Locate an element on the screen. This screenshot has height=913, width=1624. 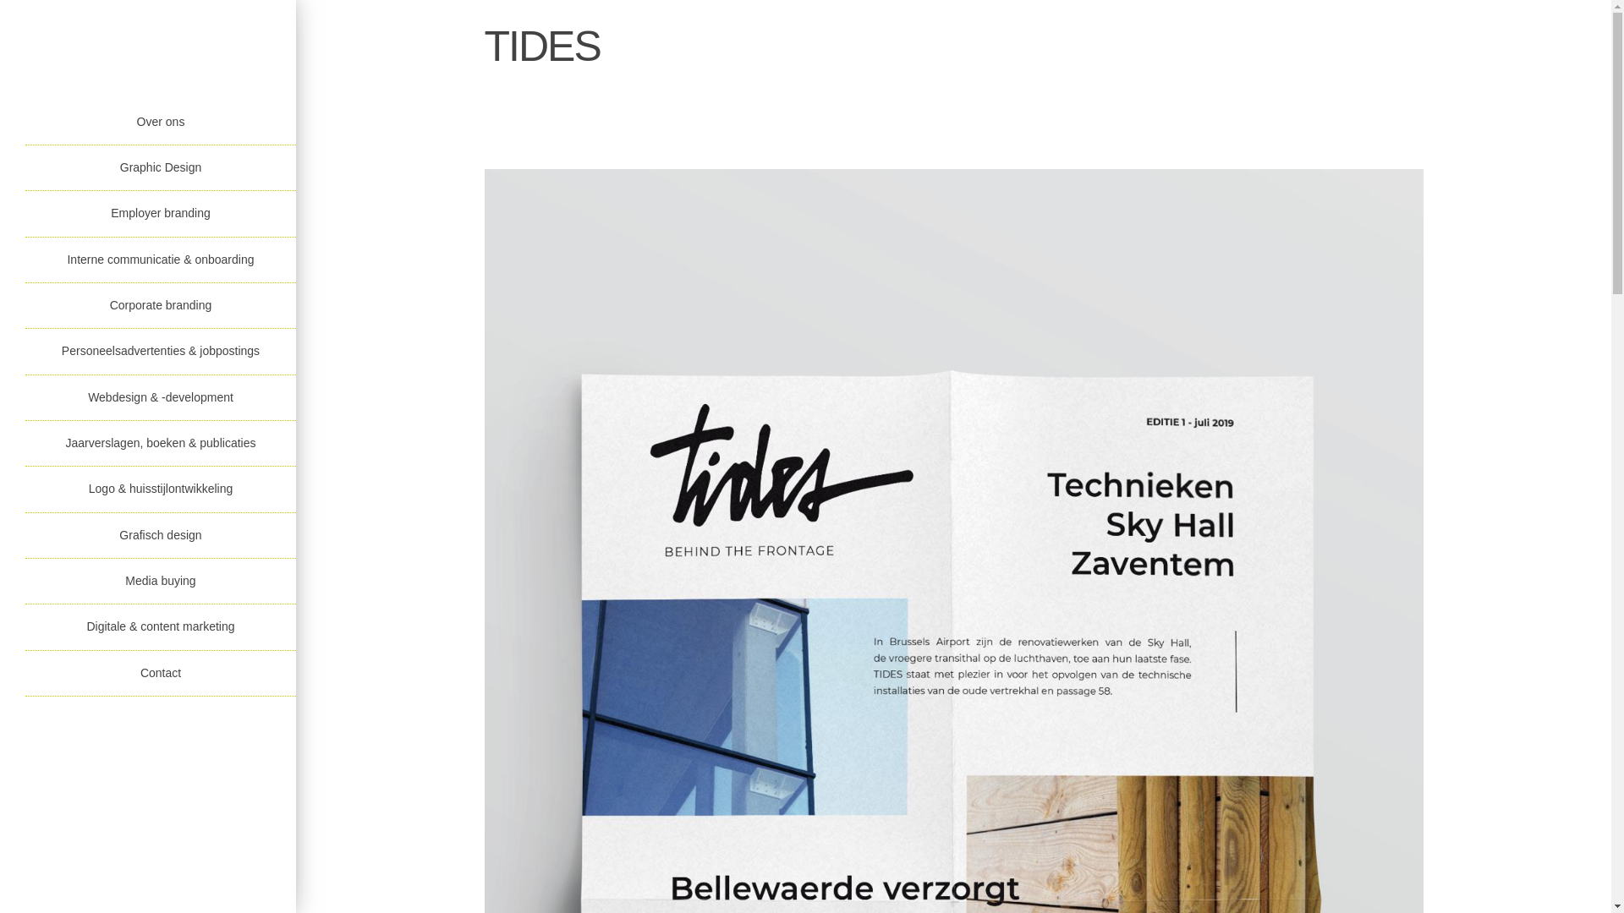
Interne communicatie & onboarding is located at coordinates (161, 260).